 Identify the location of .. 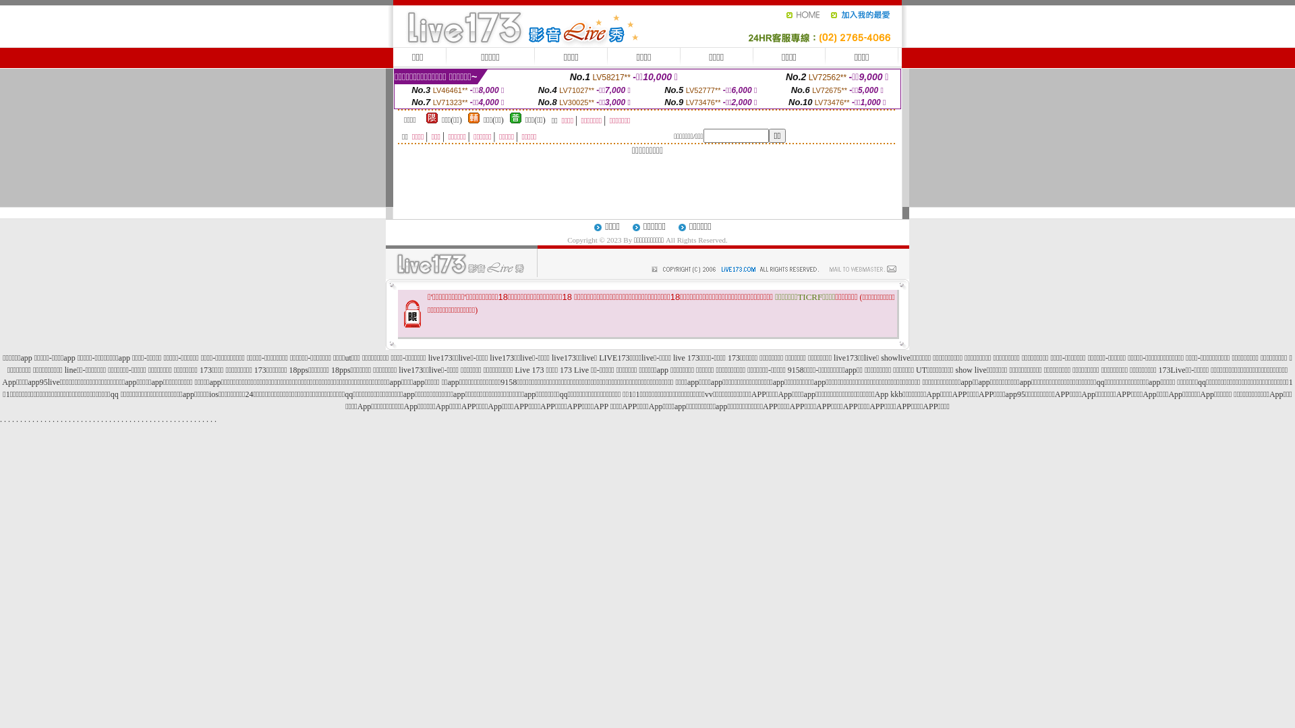
(192, 419).